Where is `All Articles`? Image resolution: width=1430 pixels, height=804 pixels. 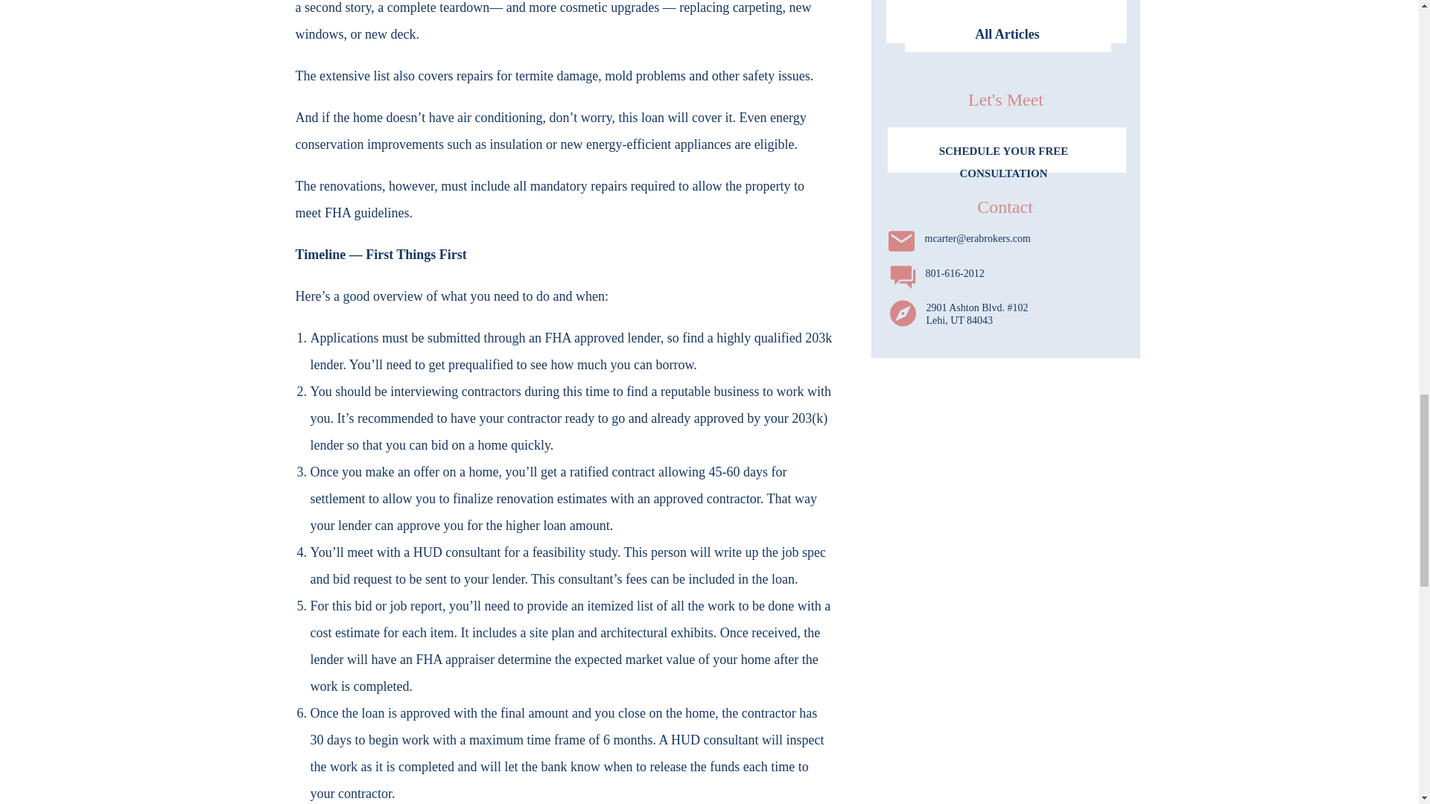 All Articles is located at coordinates (1007, 34).